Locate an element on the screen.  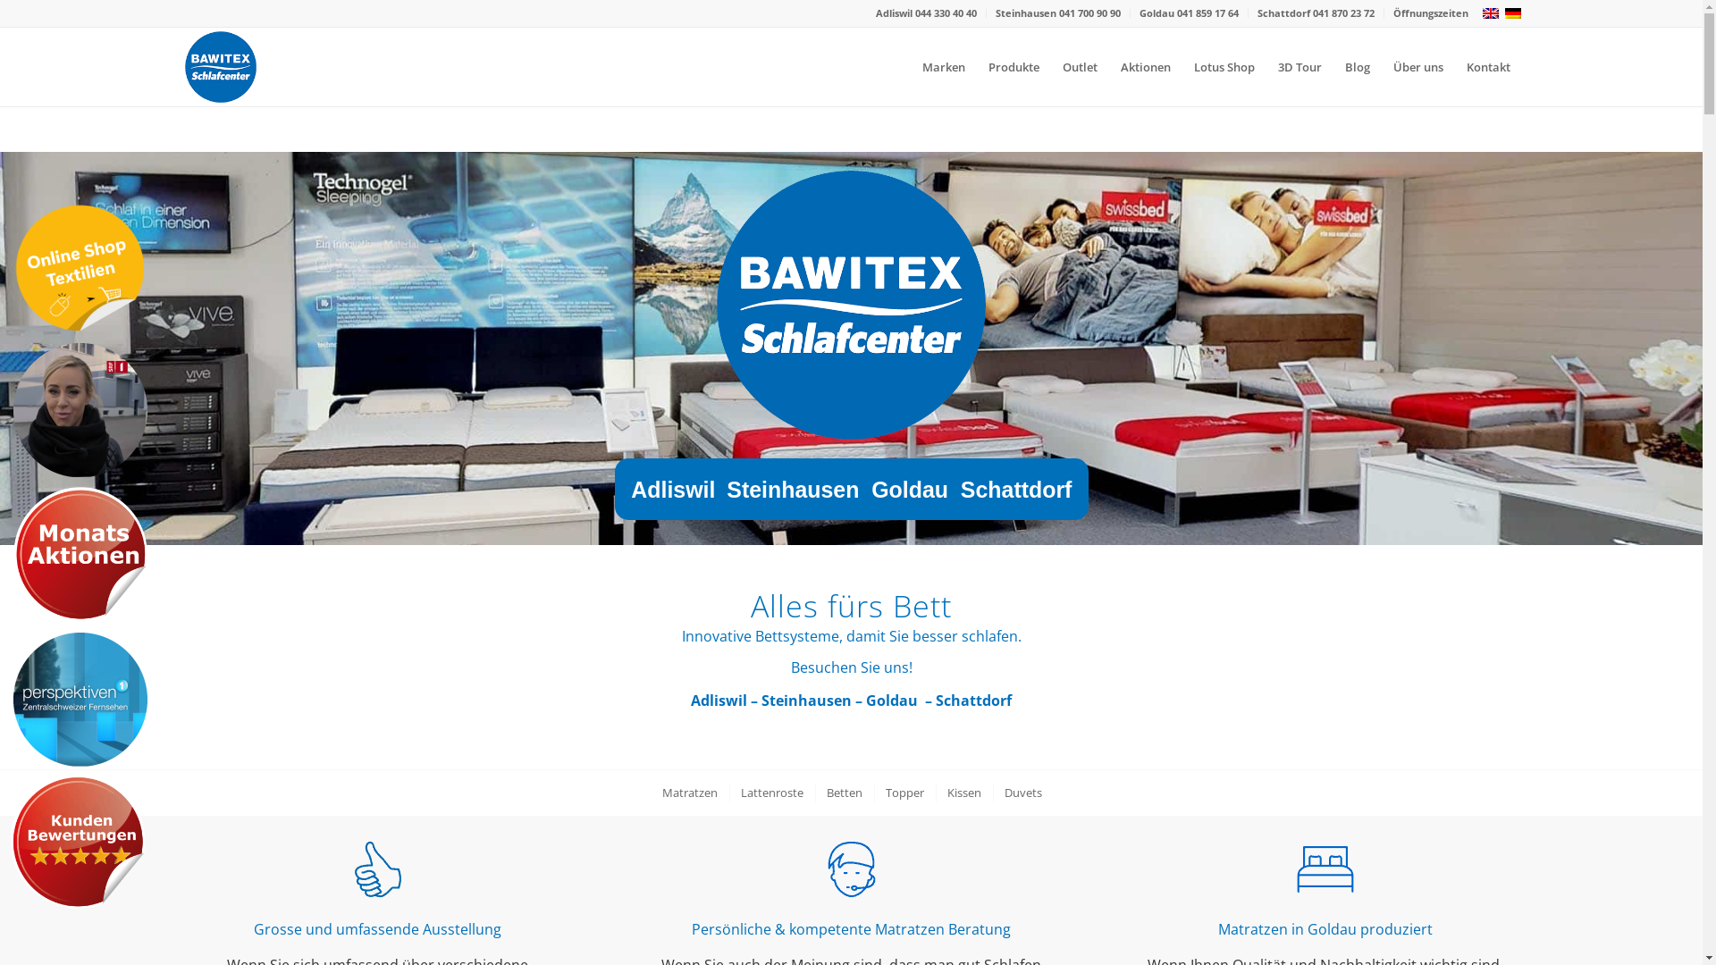
Bawitex Schlafcenter Ausstellung is located at coordinates (377, 869).